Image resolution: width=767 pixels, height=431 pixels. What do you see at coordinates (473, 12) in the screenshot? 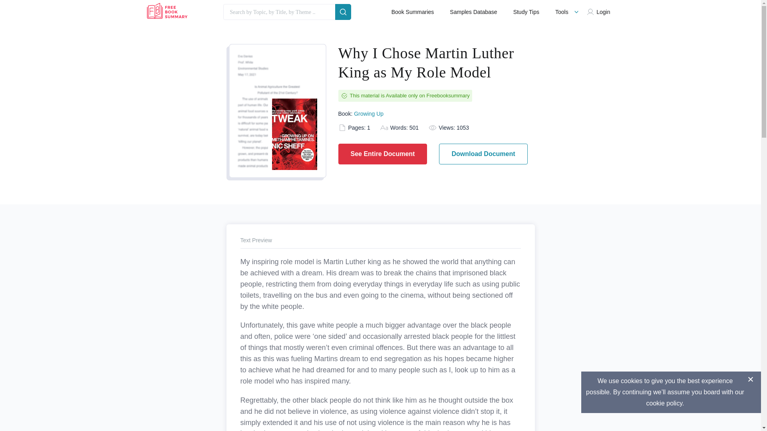
I see `Samples Database` at bounding box center [473, 12].